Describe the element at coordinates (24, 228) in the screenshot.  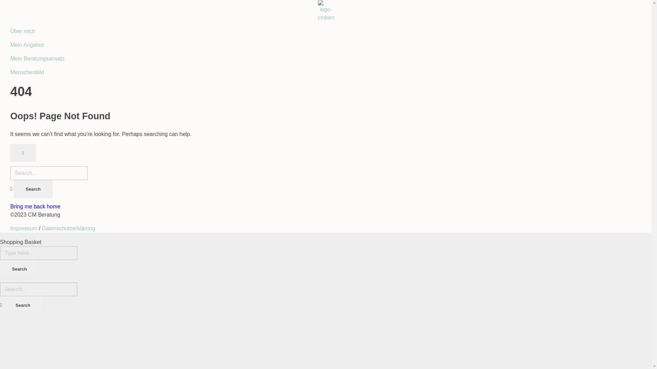
I see `Impressum` at that location.